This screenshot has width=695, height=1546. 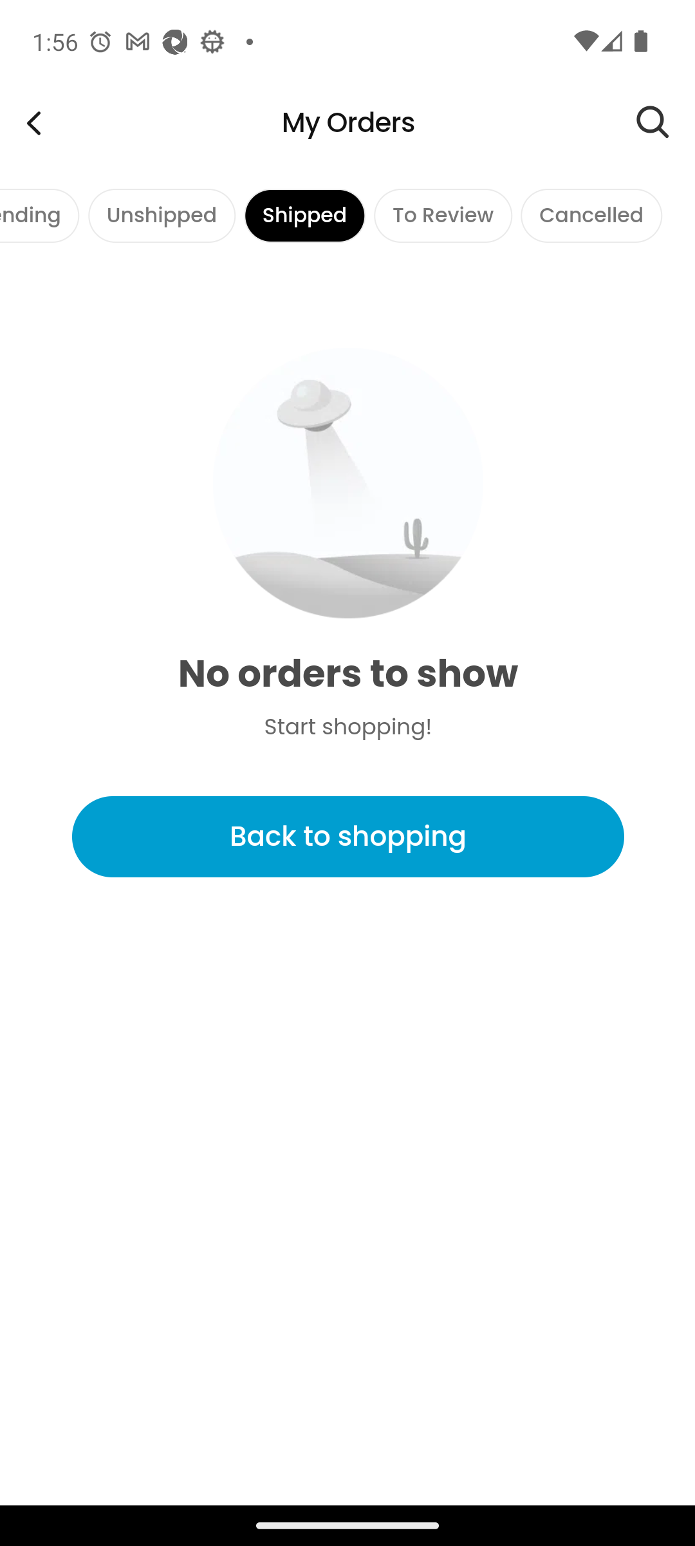 I want to click on Back to shopping, so click(x=347, y=837).